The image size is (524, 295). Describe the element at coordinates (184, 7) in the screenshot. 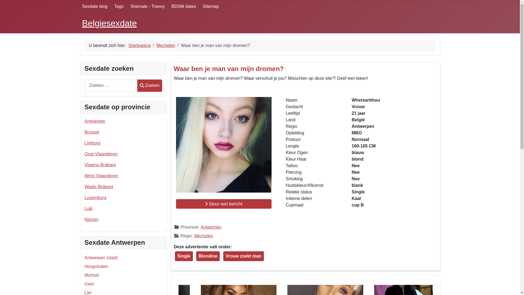

I see `BDSM dates` at that location.